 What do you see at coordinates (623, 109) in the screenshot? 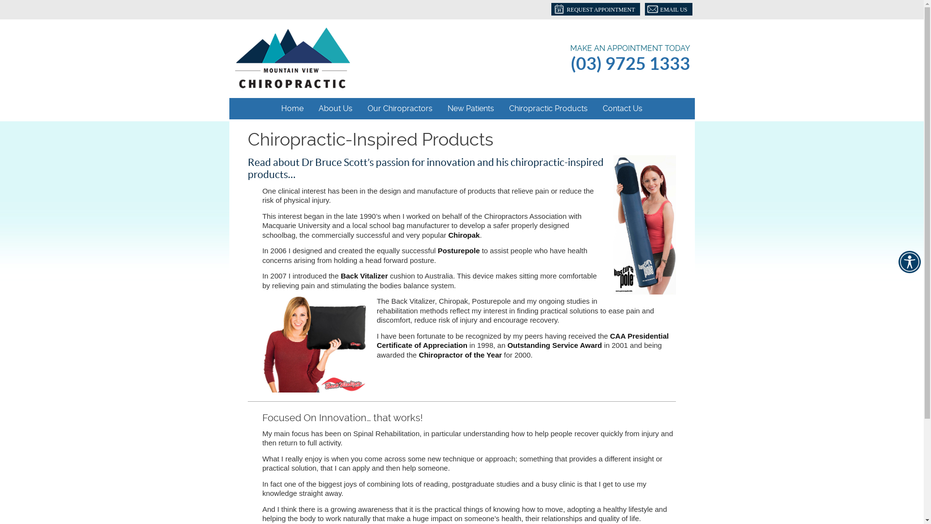
I see `Contact Us` at bounding box center [623, 109].